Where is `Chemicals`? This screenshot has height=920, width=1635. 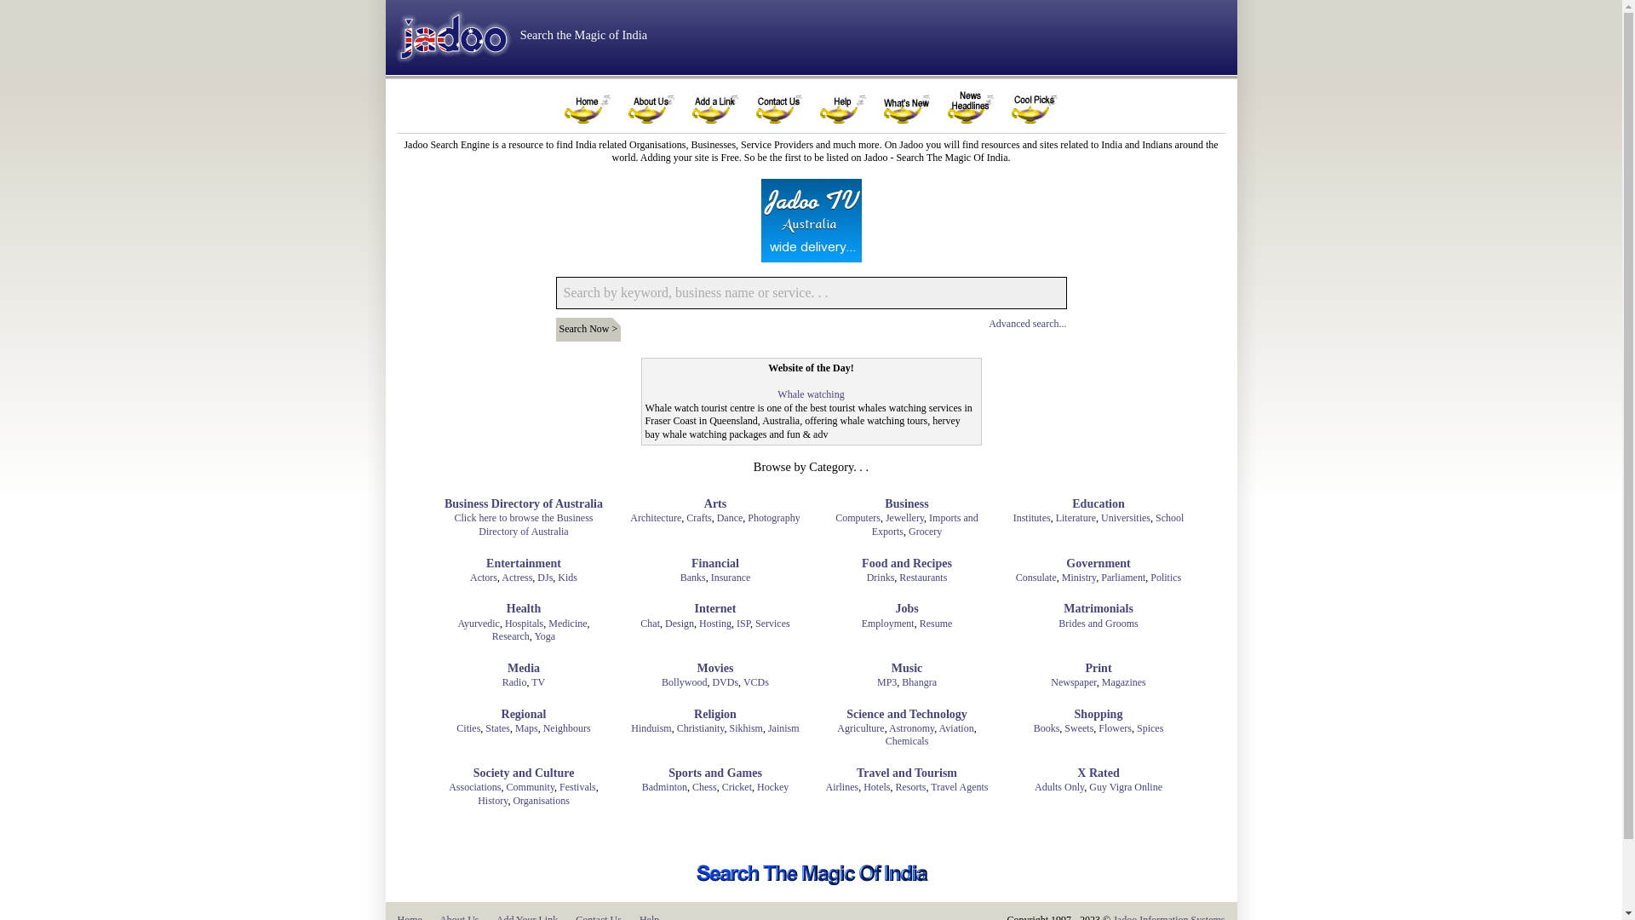 Chemicals is located at coordinates (908, 741).